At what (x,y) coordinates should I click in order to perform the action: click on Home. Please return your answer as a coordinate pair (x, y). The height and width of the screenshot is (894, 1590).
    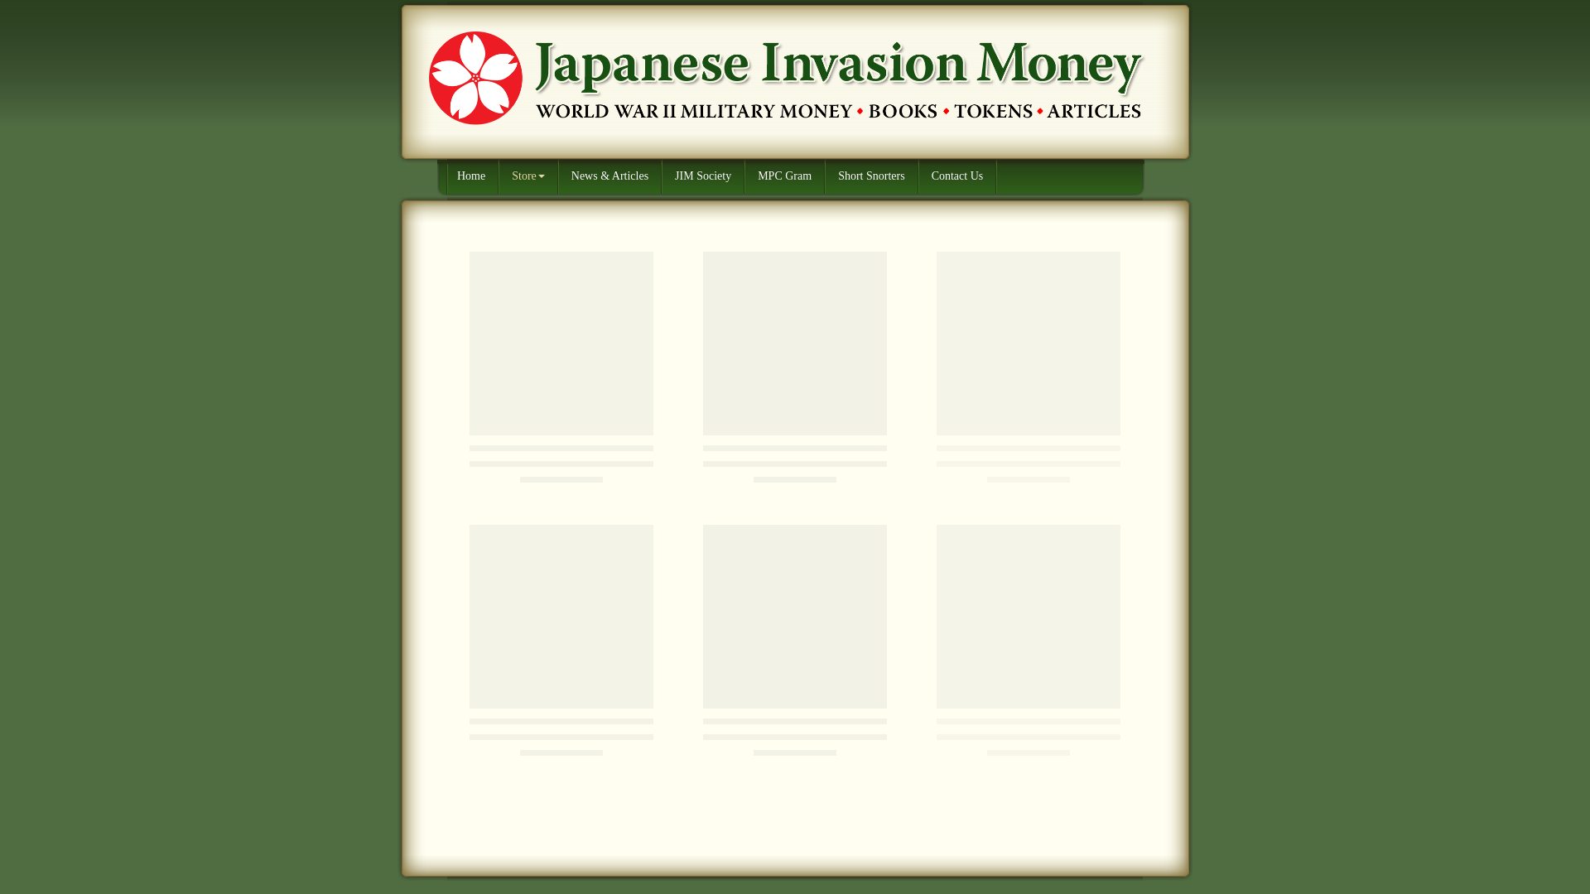
    Looking at the image, I should click on (472, 177).